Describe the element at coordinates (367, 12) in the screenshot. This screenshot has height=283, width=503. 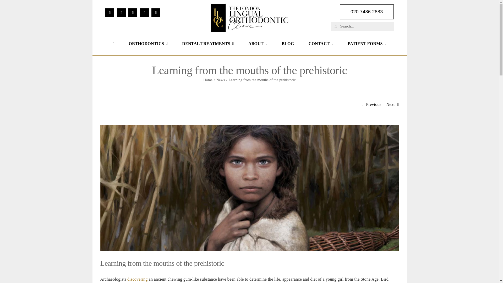
I see `020 7486 2883` at that location.